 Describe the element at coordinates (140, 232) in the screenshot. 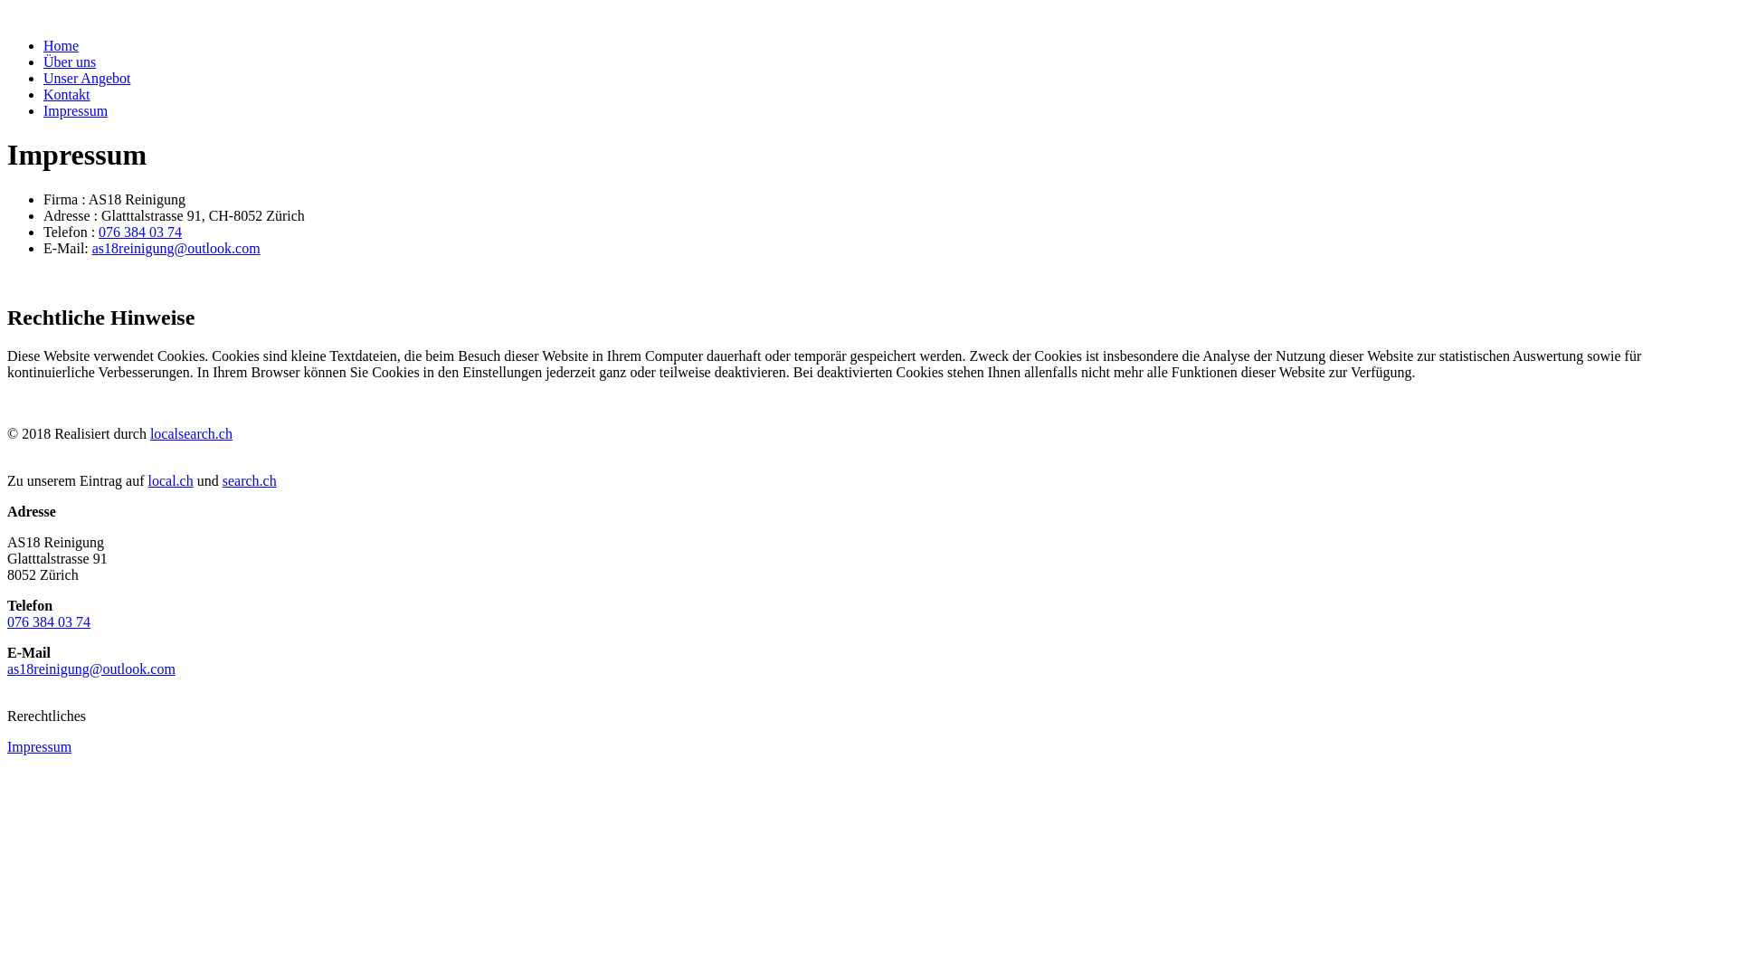

I see `076 384 03 74` at that location.